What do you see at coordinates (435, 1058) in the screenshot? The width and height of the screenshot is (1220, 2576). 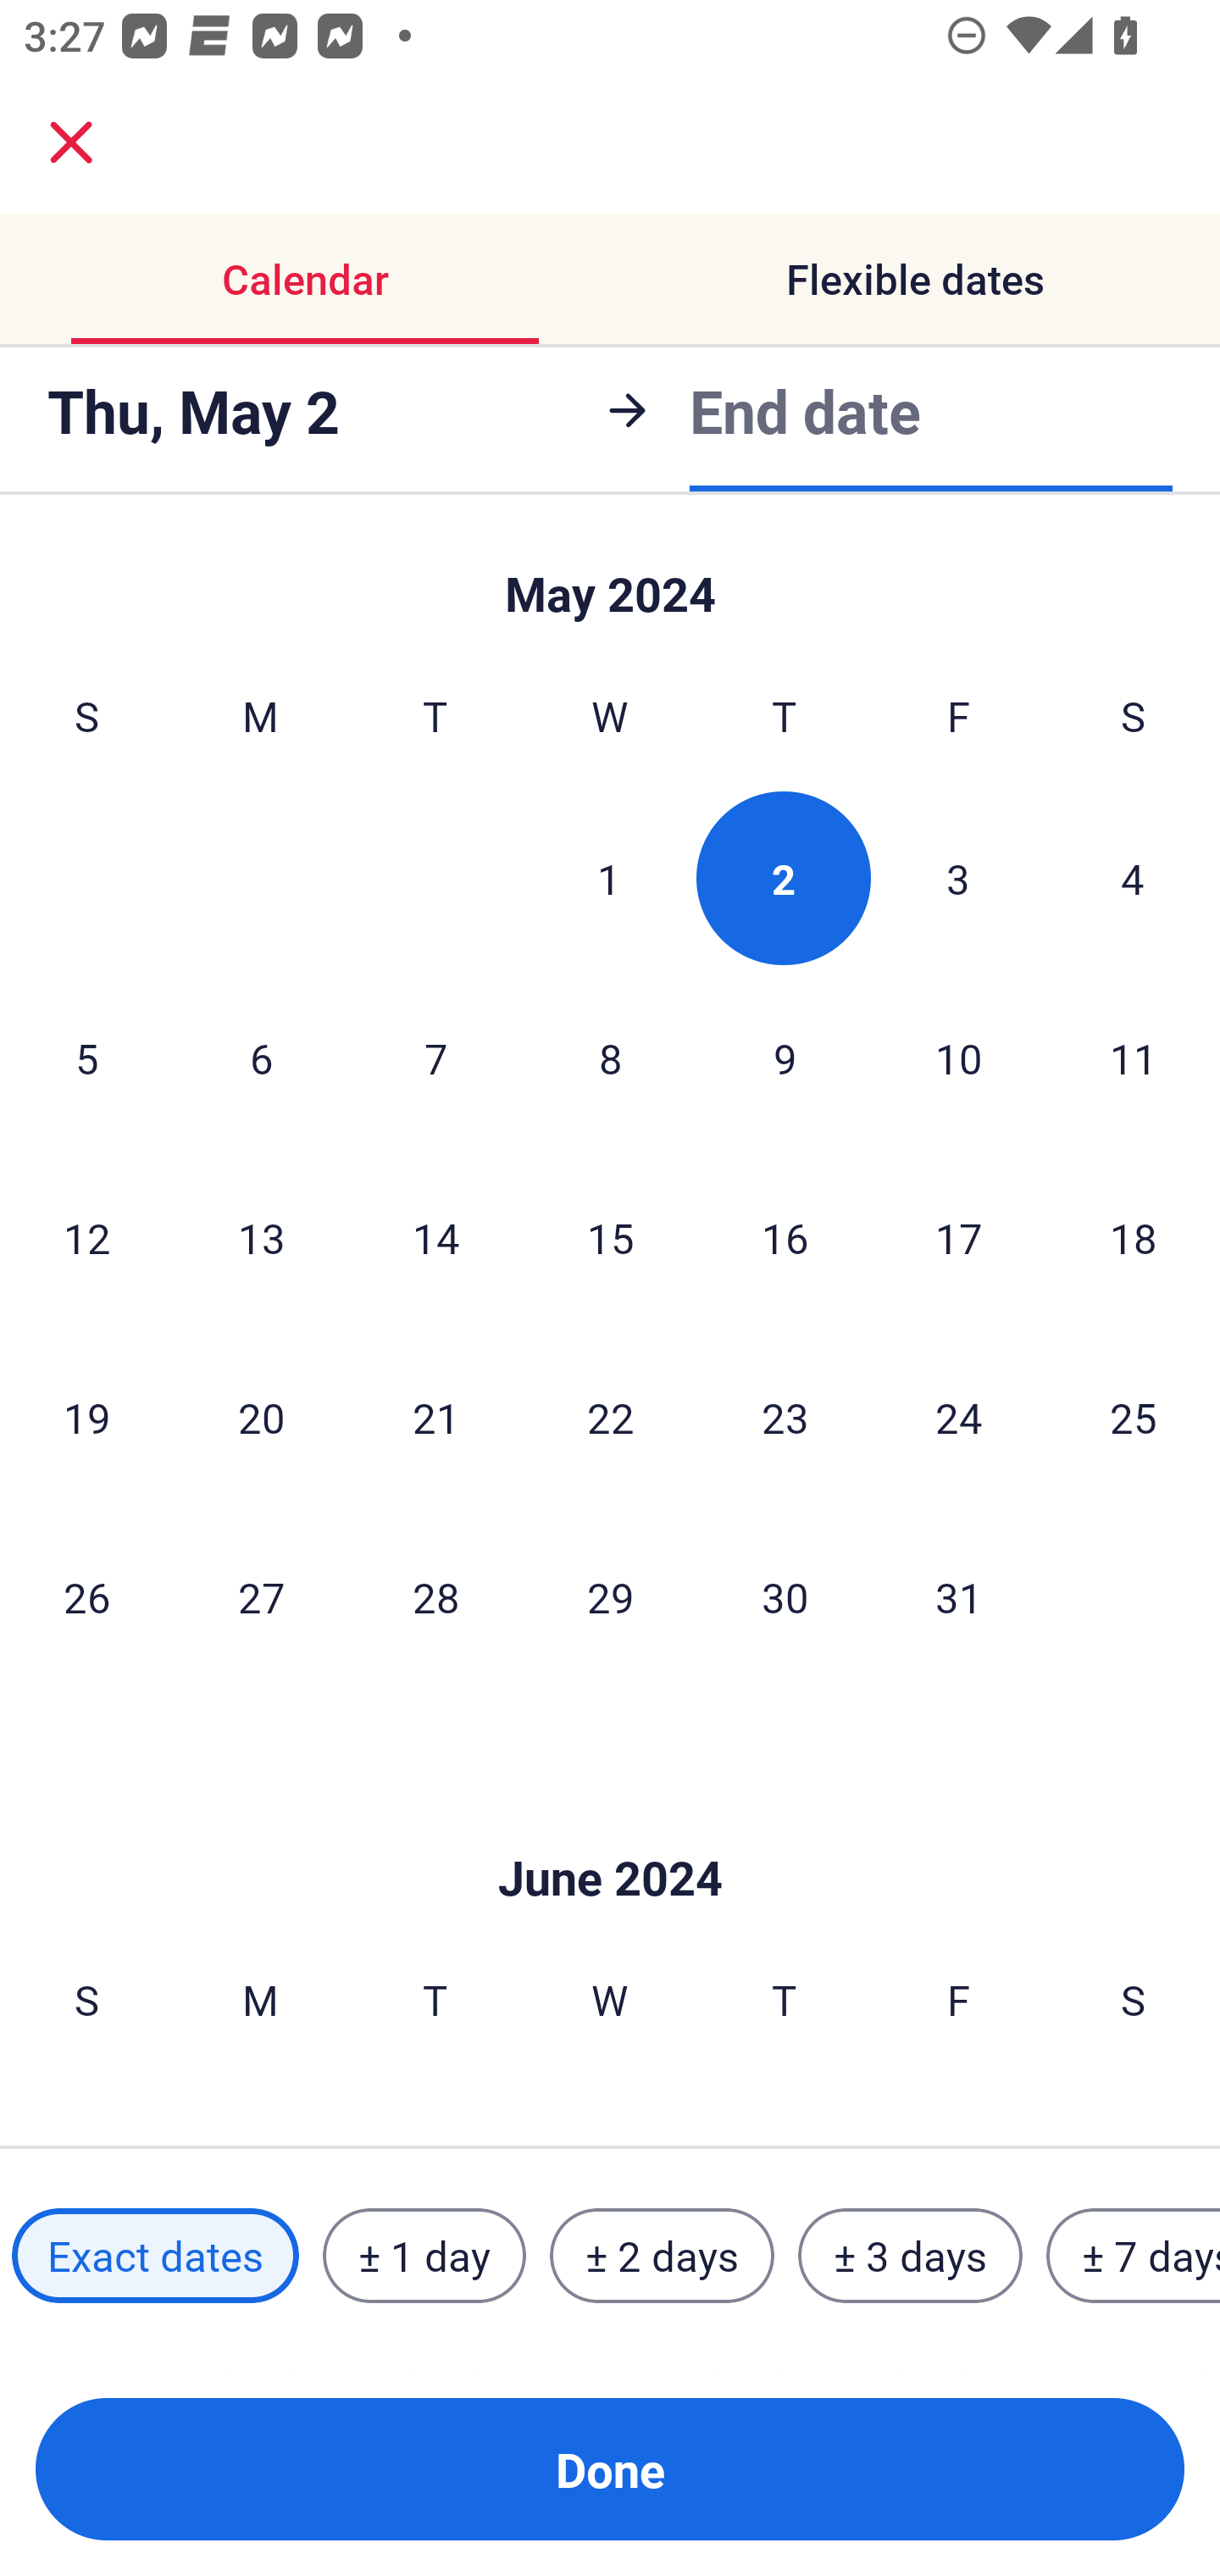 I see `7 Tuesday, May 7, 2024` at bounding box center [435, 1058].